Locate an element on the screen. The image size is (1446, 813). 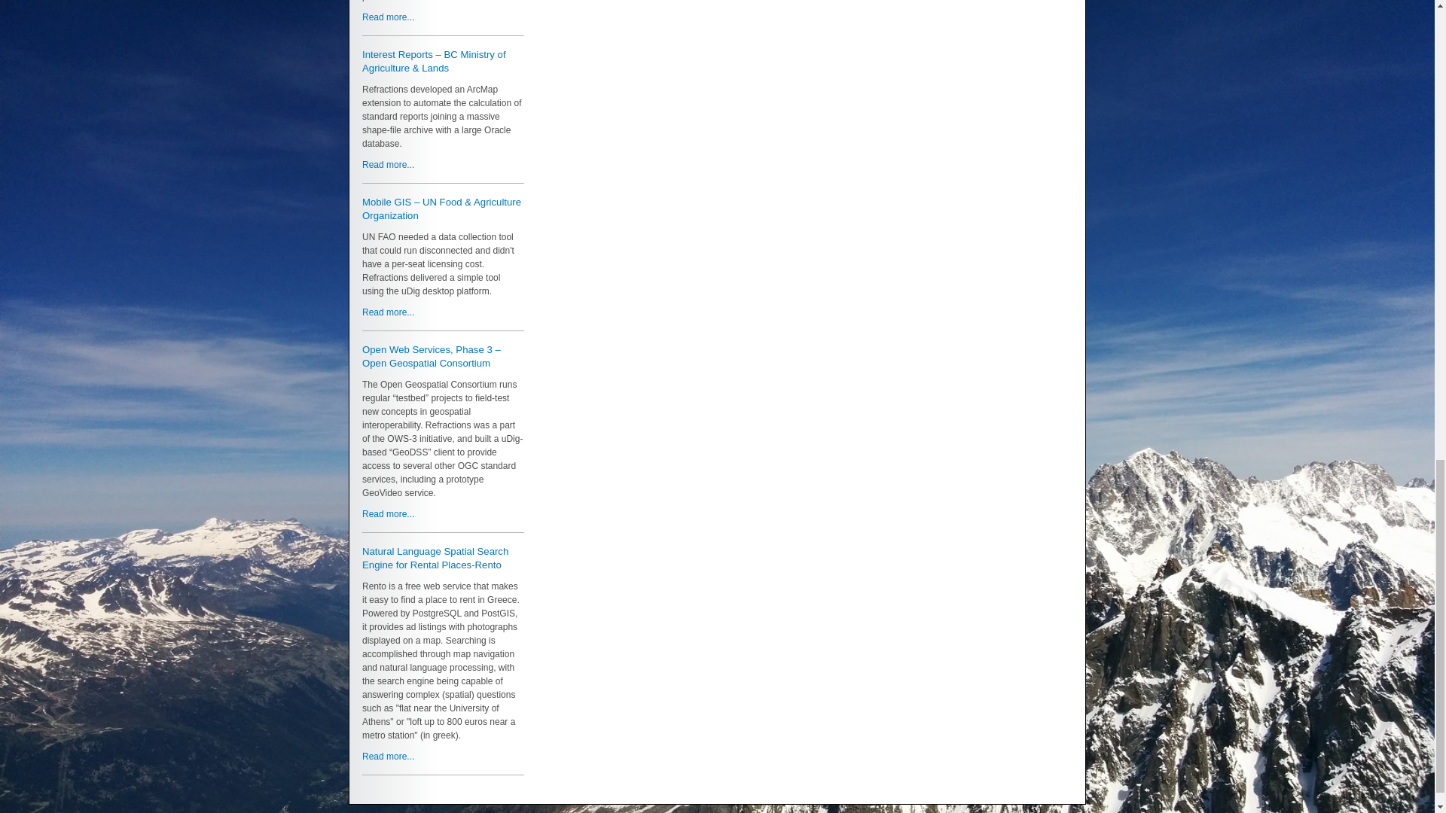
Read more... is located at coordinates (388, 312).